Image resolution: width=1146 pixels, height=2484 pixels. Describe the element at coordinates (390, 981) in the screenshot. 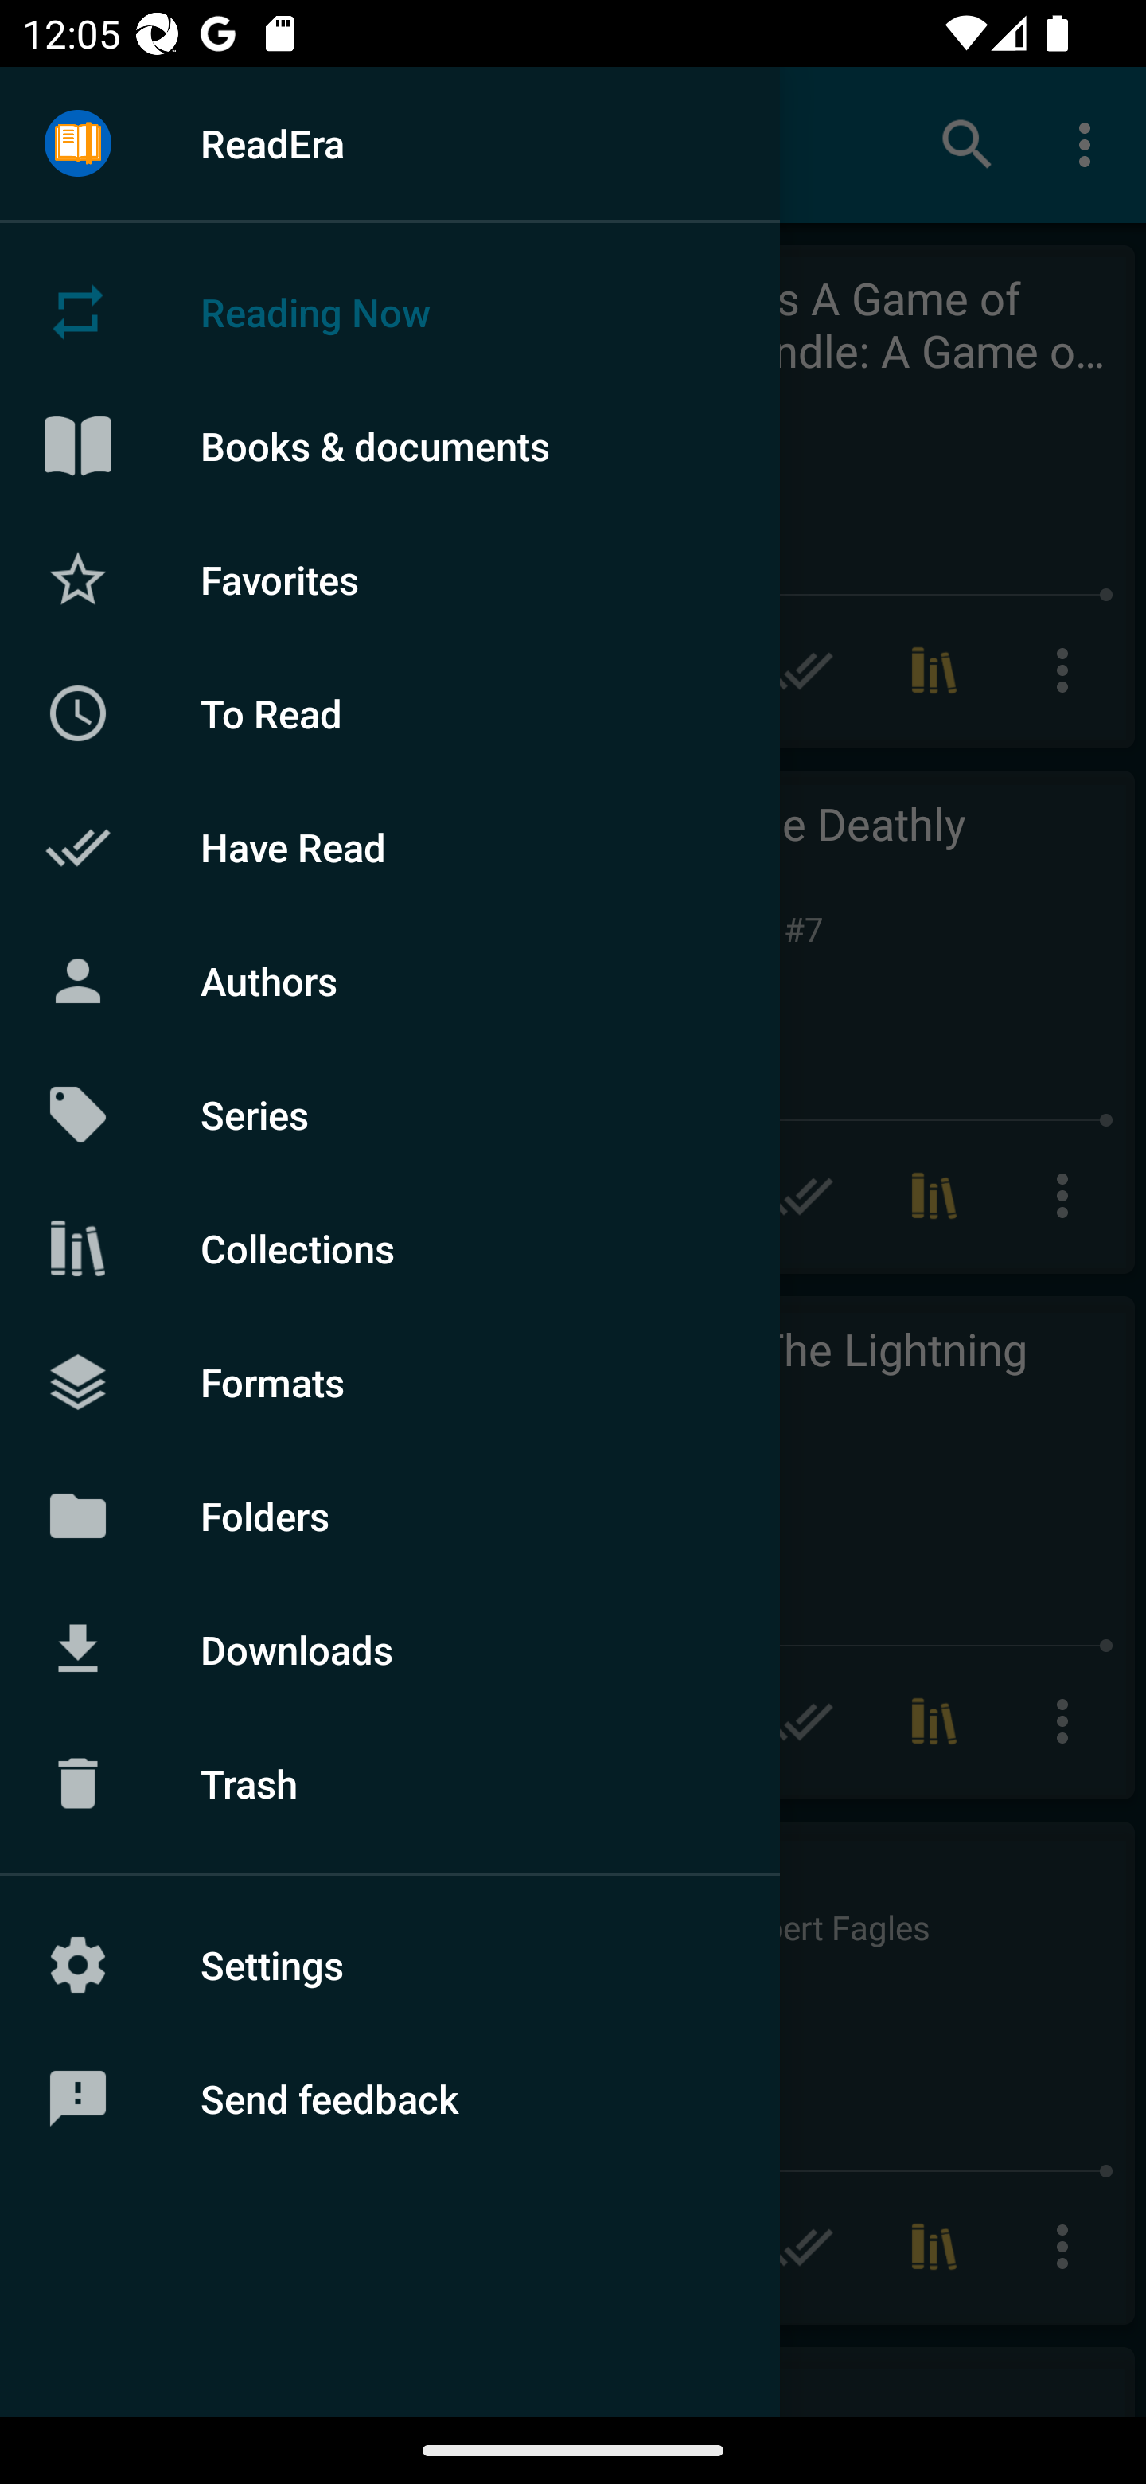

I see `Authors` at that location.